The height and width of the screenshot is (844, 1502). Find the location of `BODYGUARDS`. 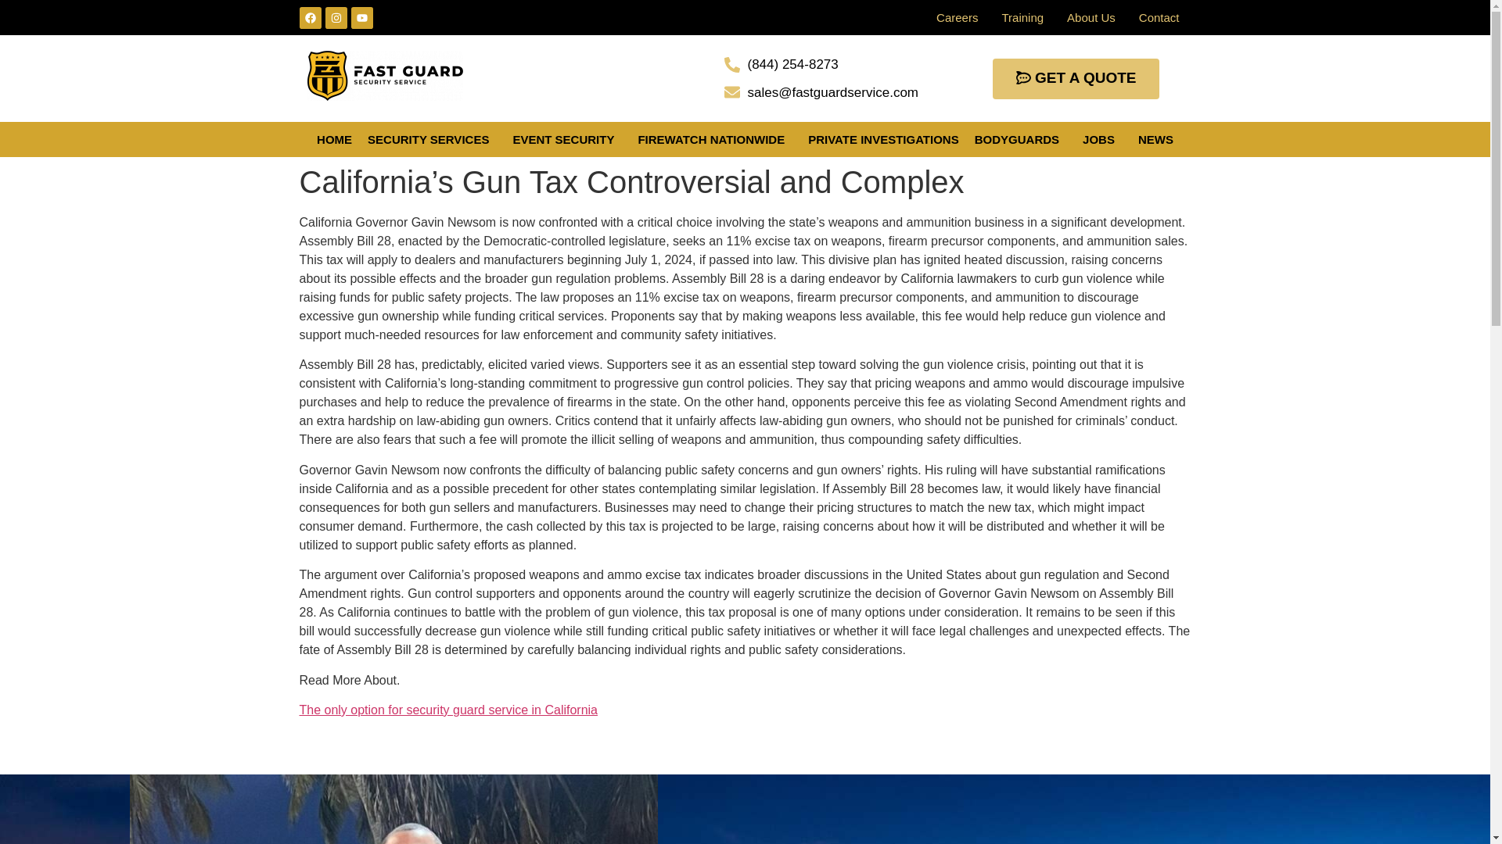

BODYGUARDS is located at coordinates (1021, 139).